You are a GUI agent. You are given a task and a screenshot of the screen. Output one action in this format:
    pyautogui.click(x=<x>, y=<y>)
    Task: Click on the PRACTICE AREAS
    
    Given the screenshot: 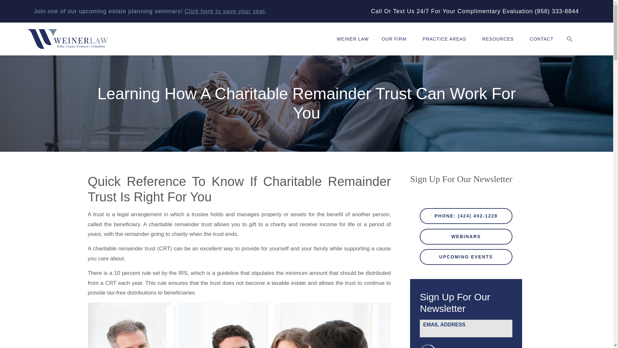 What is the action you would take?
    pyautogui.click(x=446, y=39)
    